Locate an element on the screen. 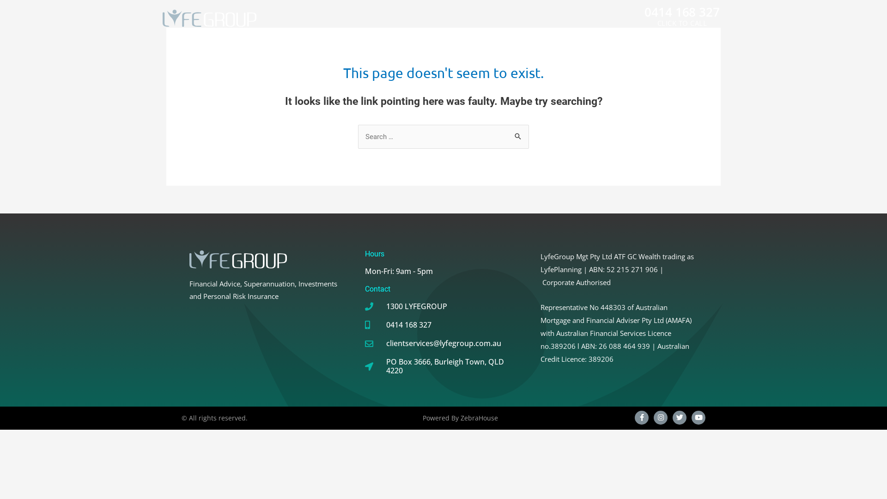 The height and width of the screenshot is (499, 887). 0414 168 327 is located at coordinates (443, 325).